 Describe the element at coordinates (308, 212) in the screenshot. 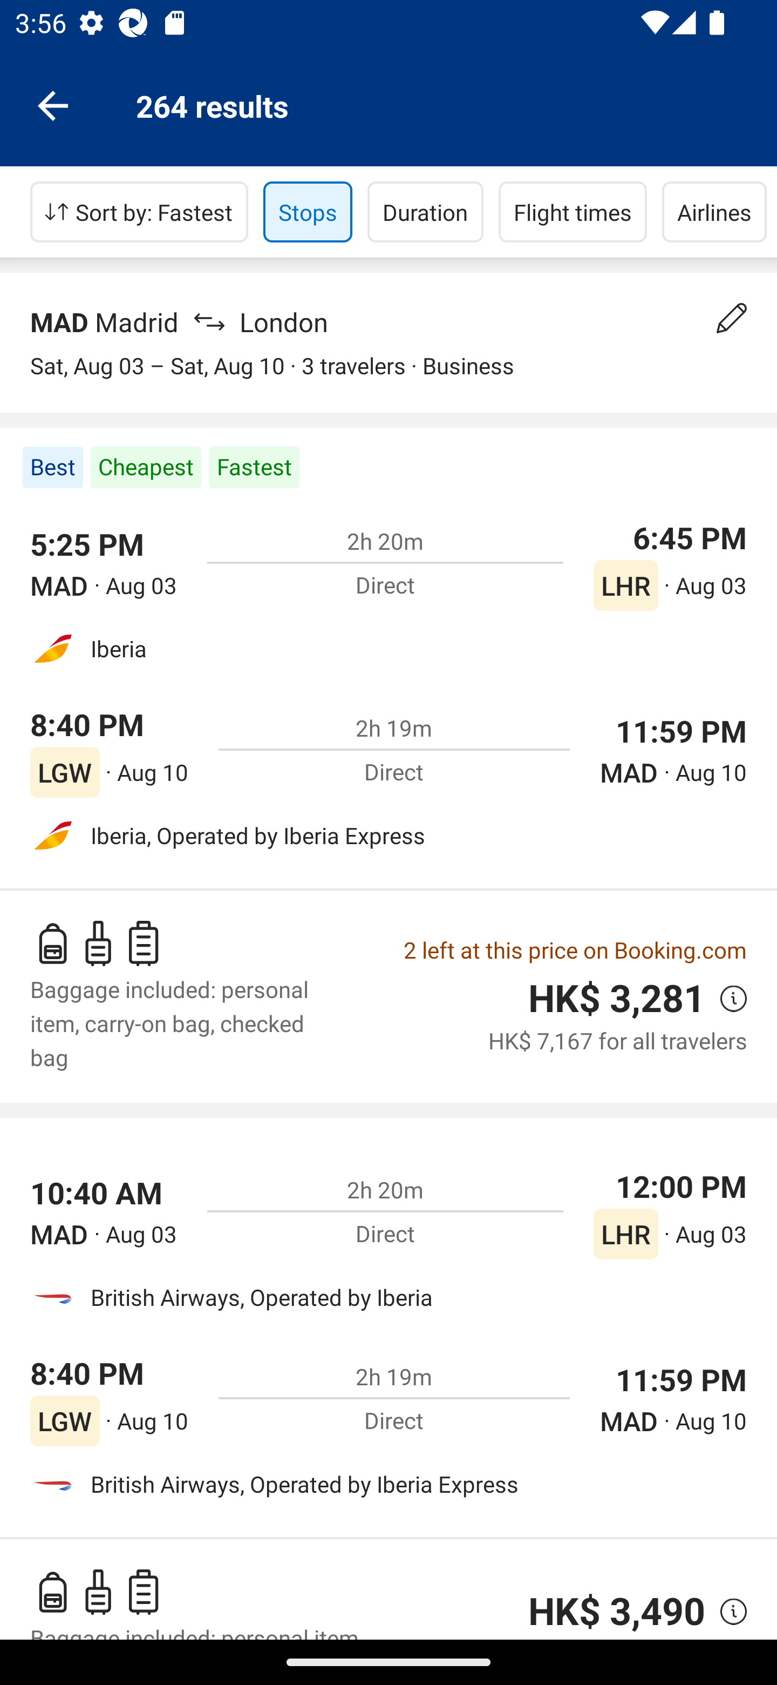

I see `Stops` at that location.